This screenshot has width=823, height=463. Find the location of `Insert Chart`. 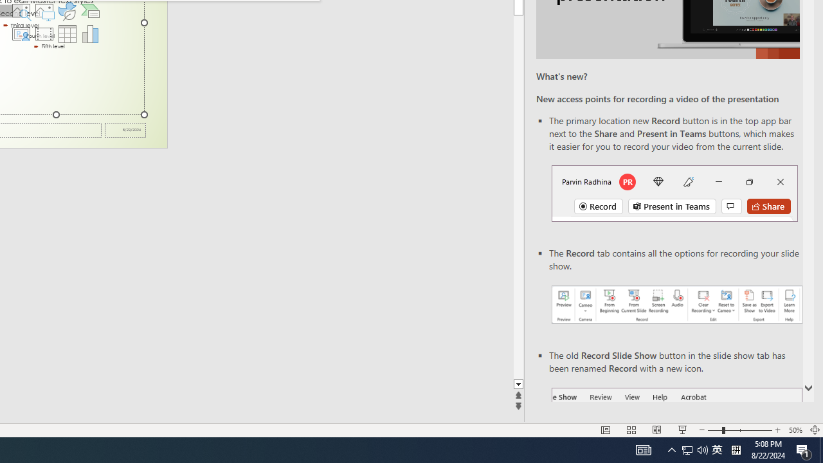

Insert Chart is located at coordinates (91, 33).